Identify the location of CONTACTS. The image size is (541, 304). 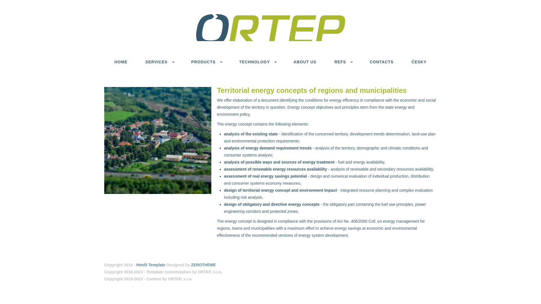
(382, 62).